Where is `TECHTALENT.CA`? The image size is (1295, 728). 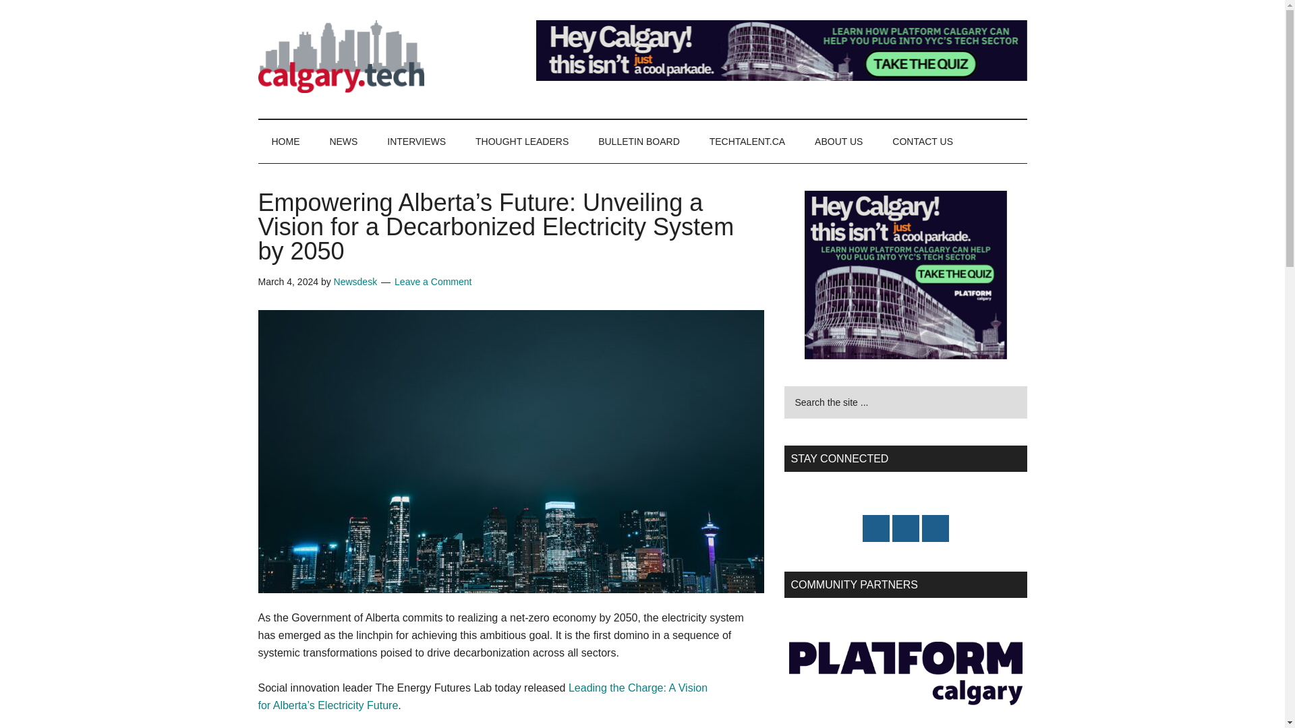 TECHTALENT.CA is located at coordinates (747, 142).